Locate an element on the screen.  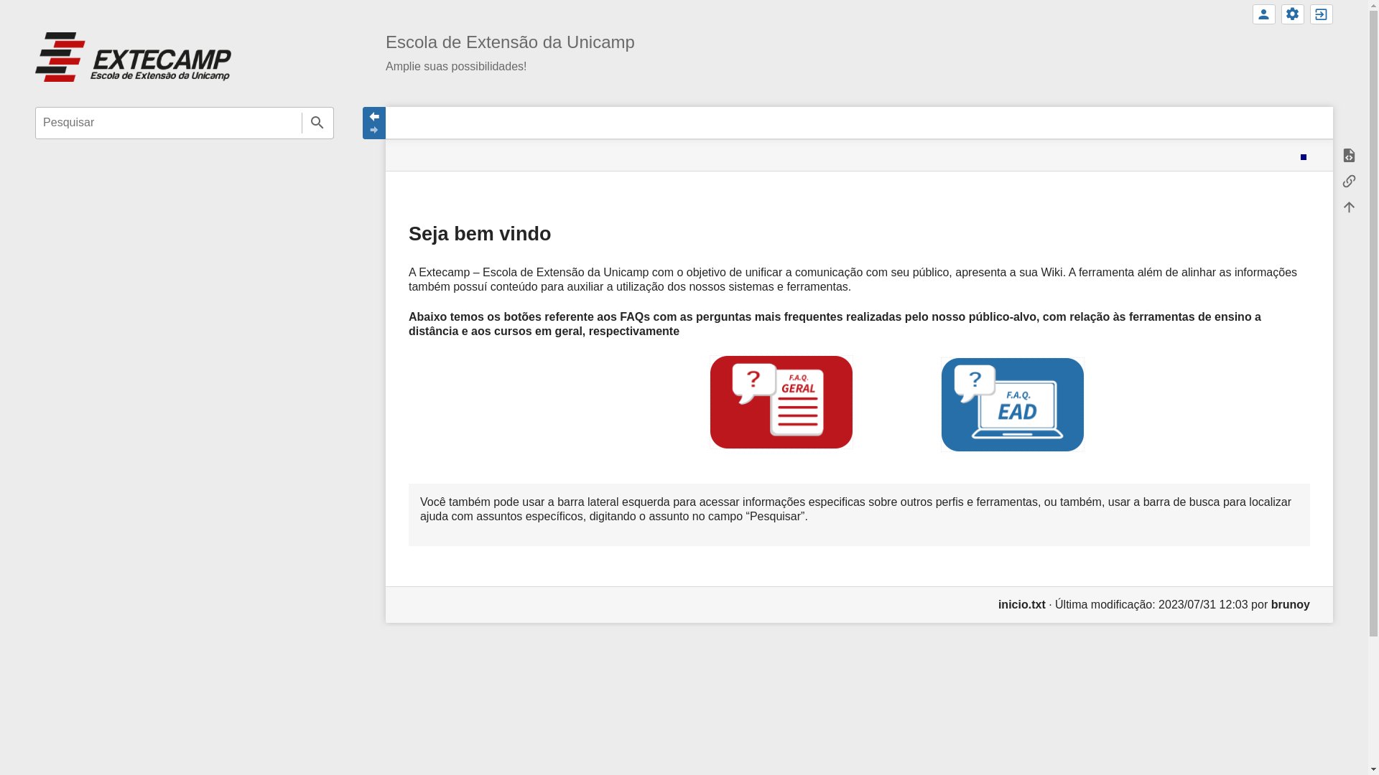
Links reversos is located at coordinates (1349, 182).